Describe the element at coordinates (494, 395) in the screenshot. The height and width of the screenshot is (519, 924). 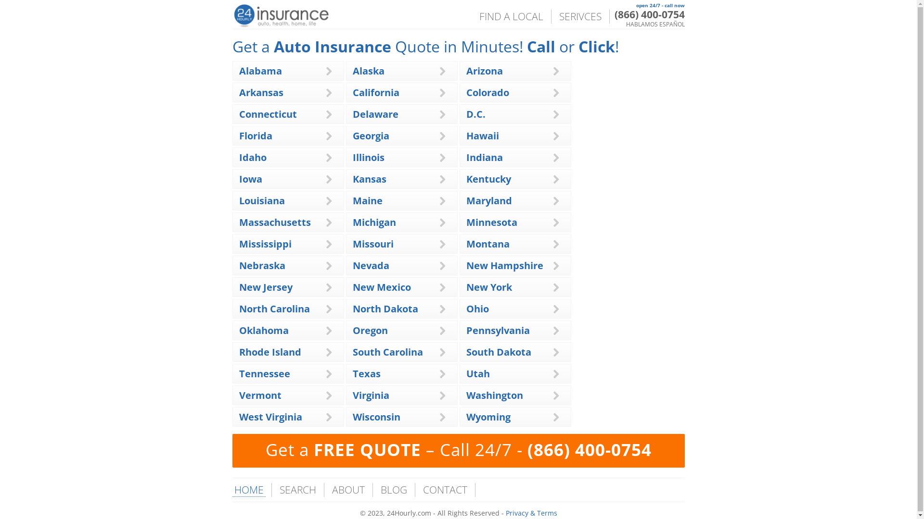
I see `Washington` at that location.